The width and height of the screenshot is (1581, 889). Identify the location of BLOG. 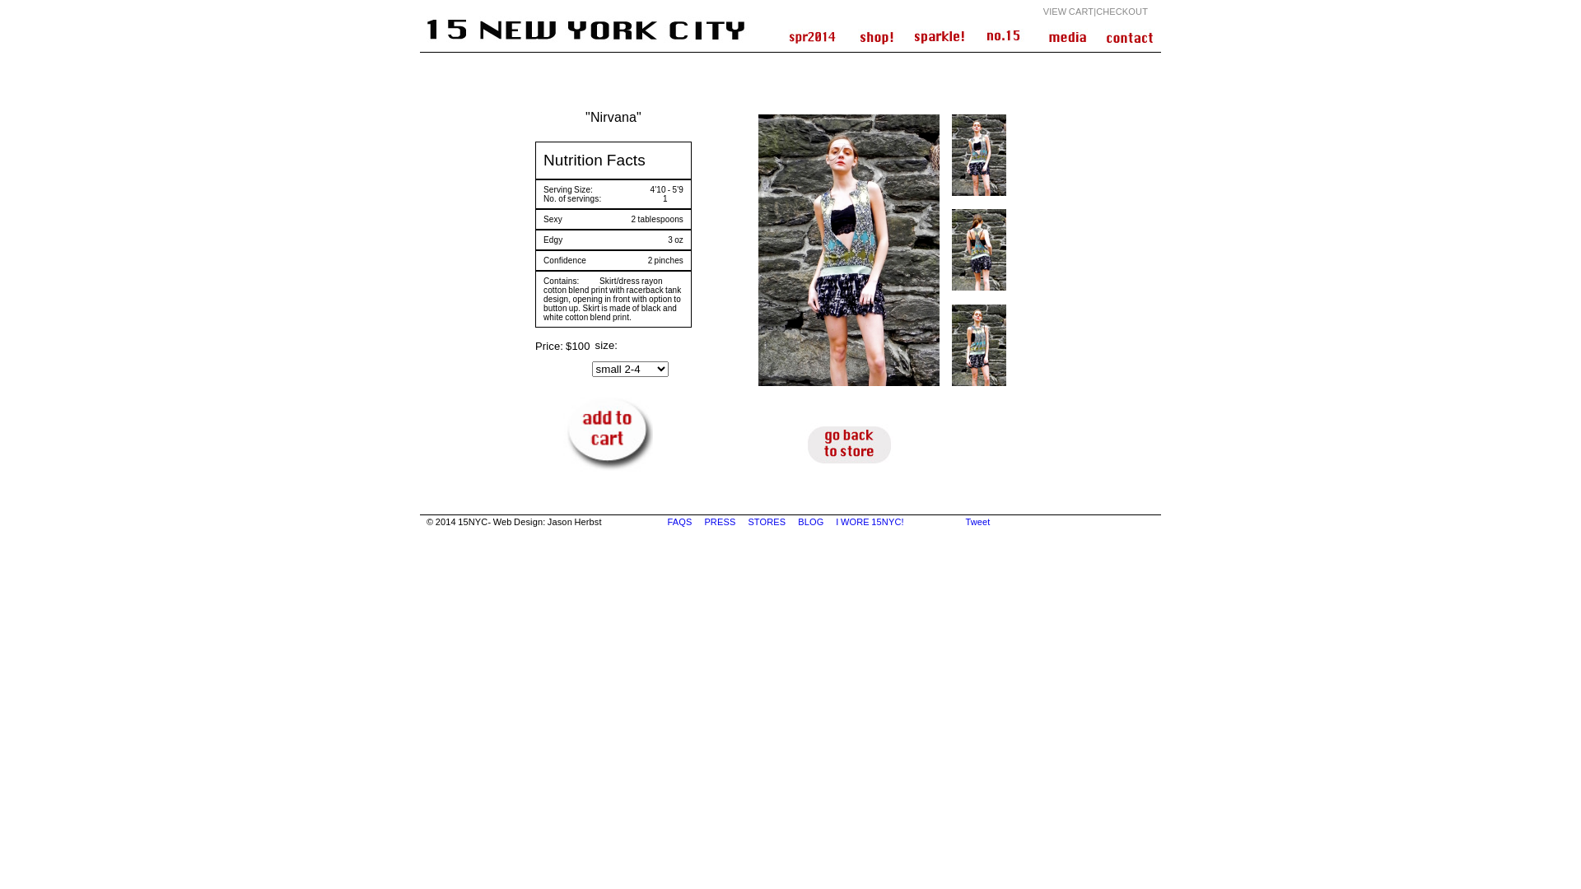
(811, 522).